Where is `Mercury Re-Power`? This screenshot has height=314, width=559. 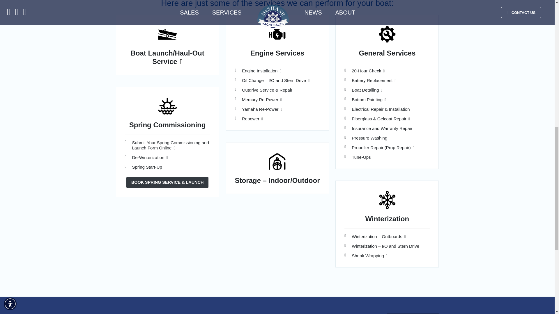
Mercury Re-Power is located at coordinates (262, 99).